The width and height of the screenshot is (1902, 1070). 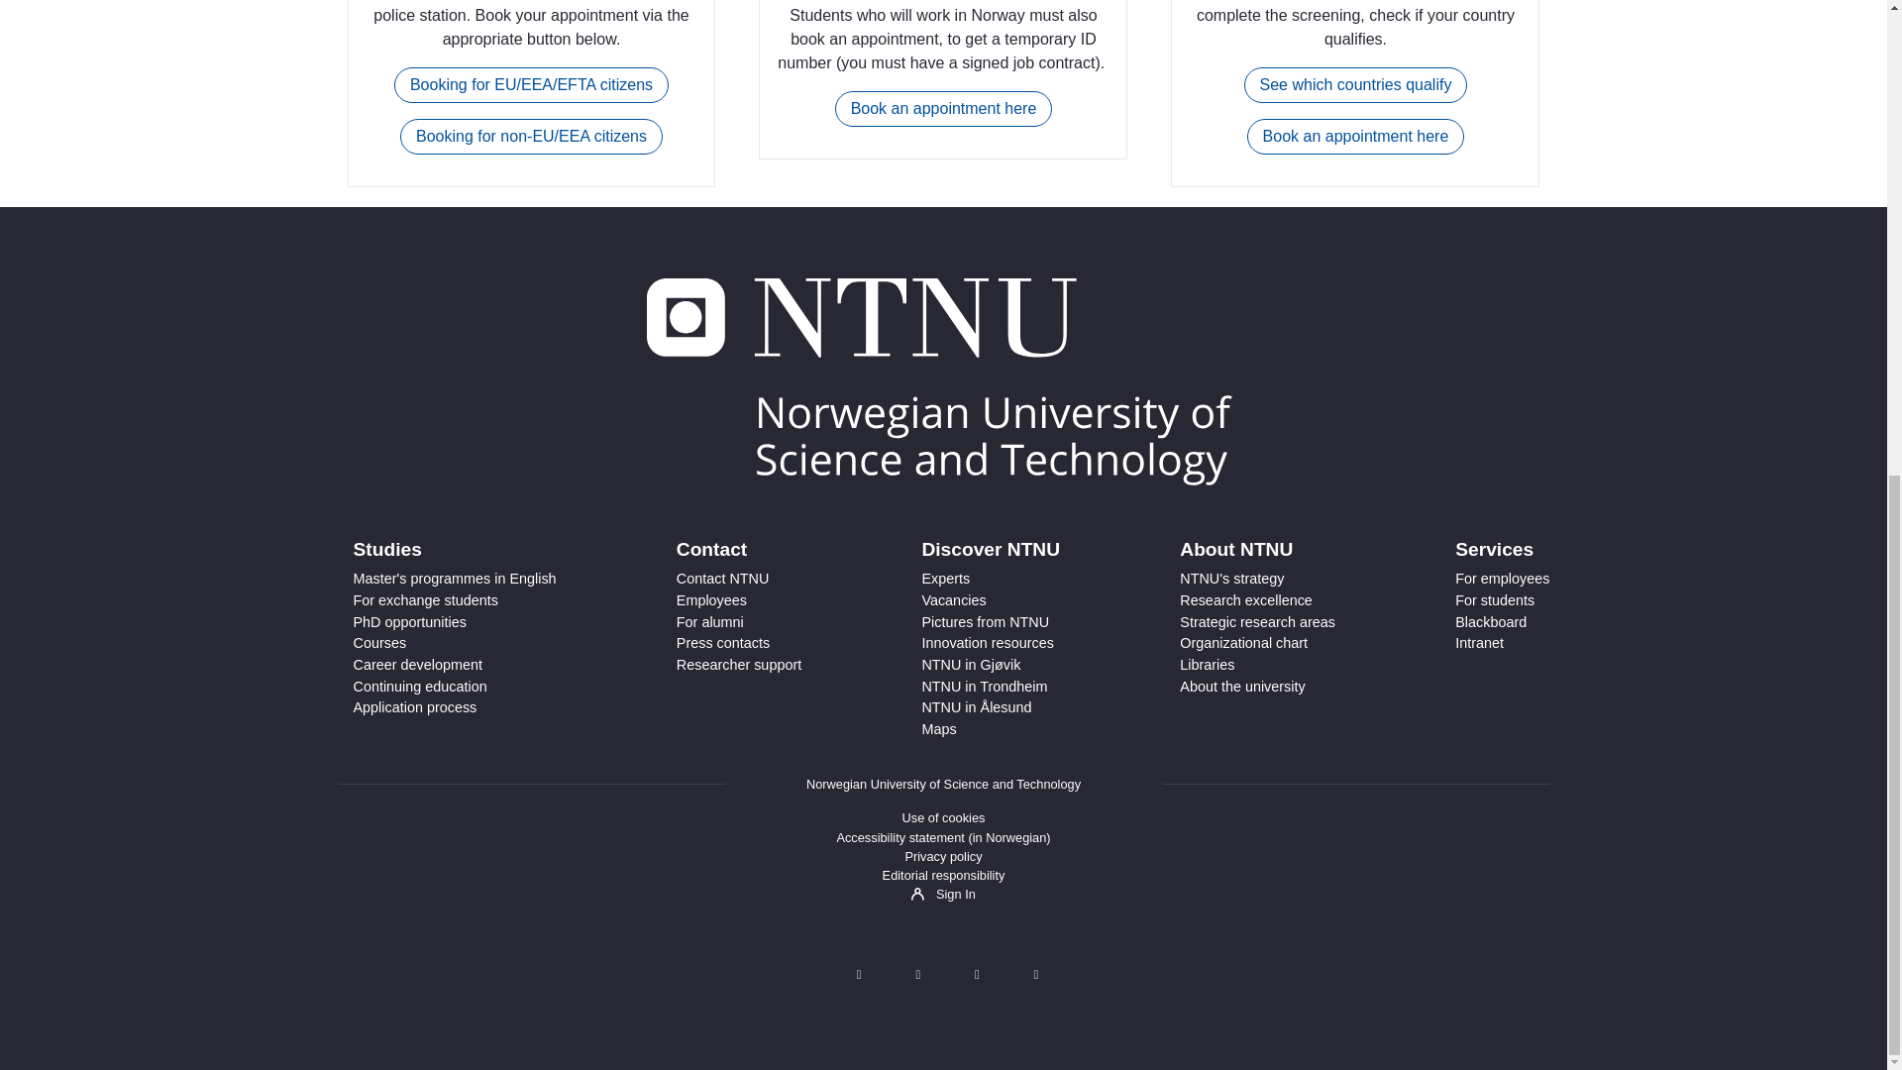 What do you see at coordinates (976, 975) in the screenshot?
I see `NTNUs offisielle Instagramkonto` at bounding box center [976, 975].